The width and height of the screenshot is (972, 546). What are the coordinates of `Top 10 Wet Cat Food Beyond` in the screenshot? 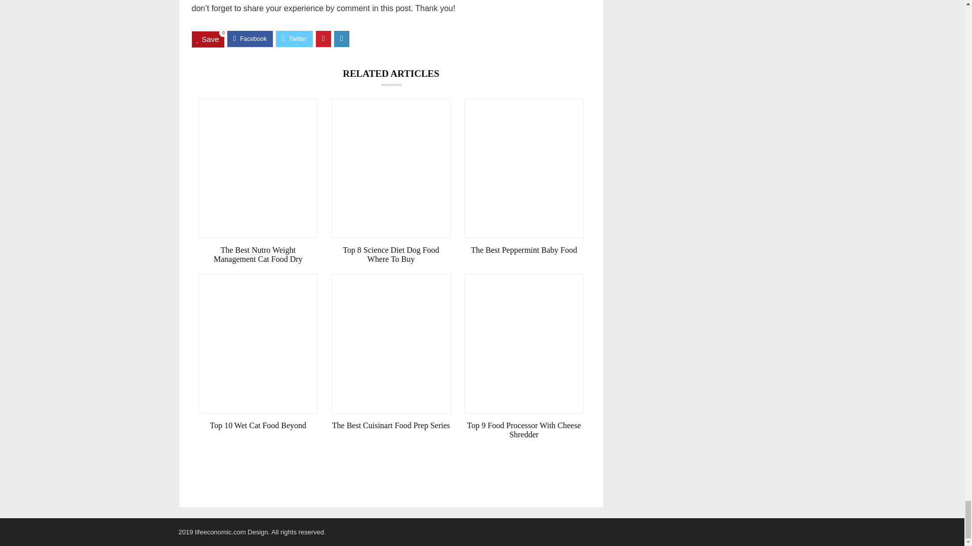 It's located at (258, 426).